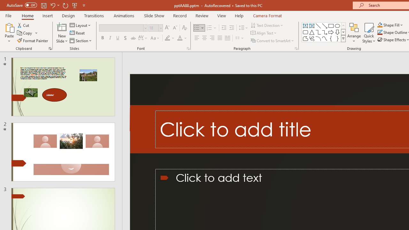  Describe the element at coordinates (343, 38) in the screenshot. I see `Class: NetUIImage` at that location.